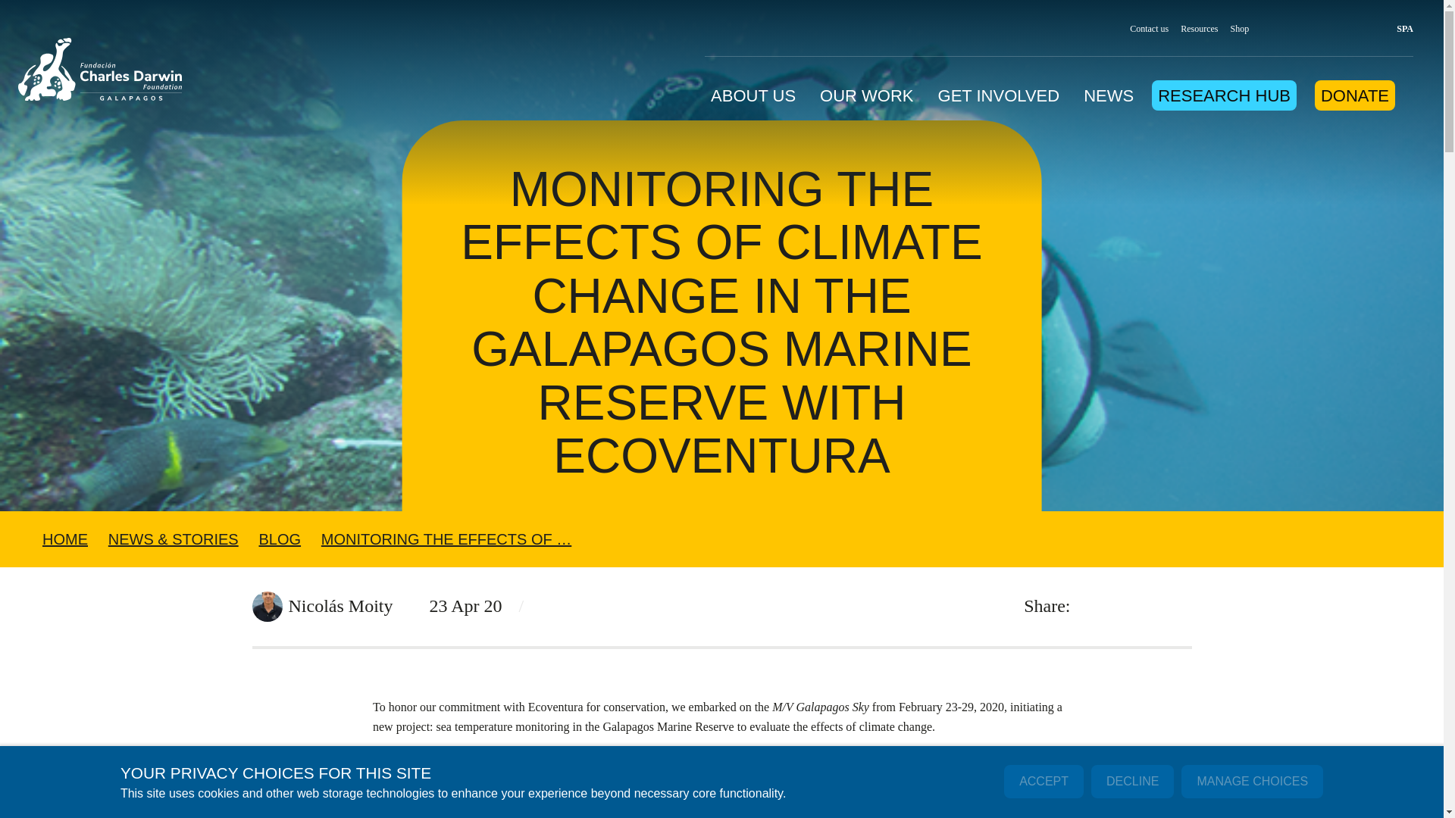 Image resolution: width=1455 pixels, height=818 pixels. What do you see at coordinates (100, 72) in the screenshot?
I see `Home` at bounding box center [100, 72].